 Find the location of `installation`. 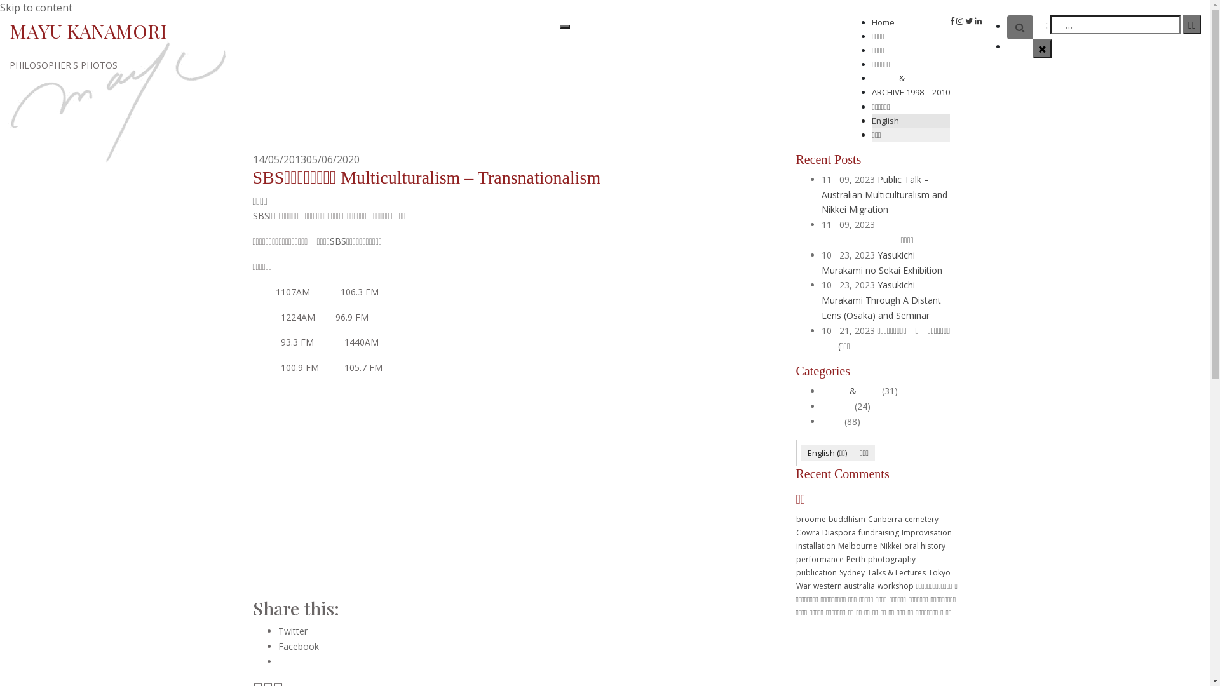

installation is located at coordinates (815, 546).